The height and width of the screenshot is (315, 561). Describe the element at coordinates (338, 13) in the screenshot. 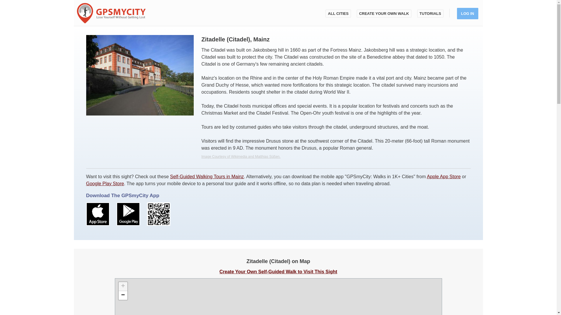

I see `ALL CITIES` at that location.